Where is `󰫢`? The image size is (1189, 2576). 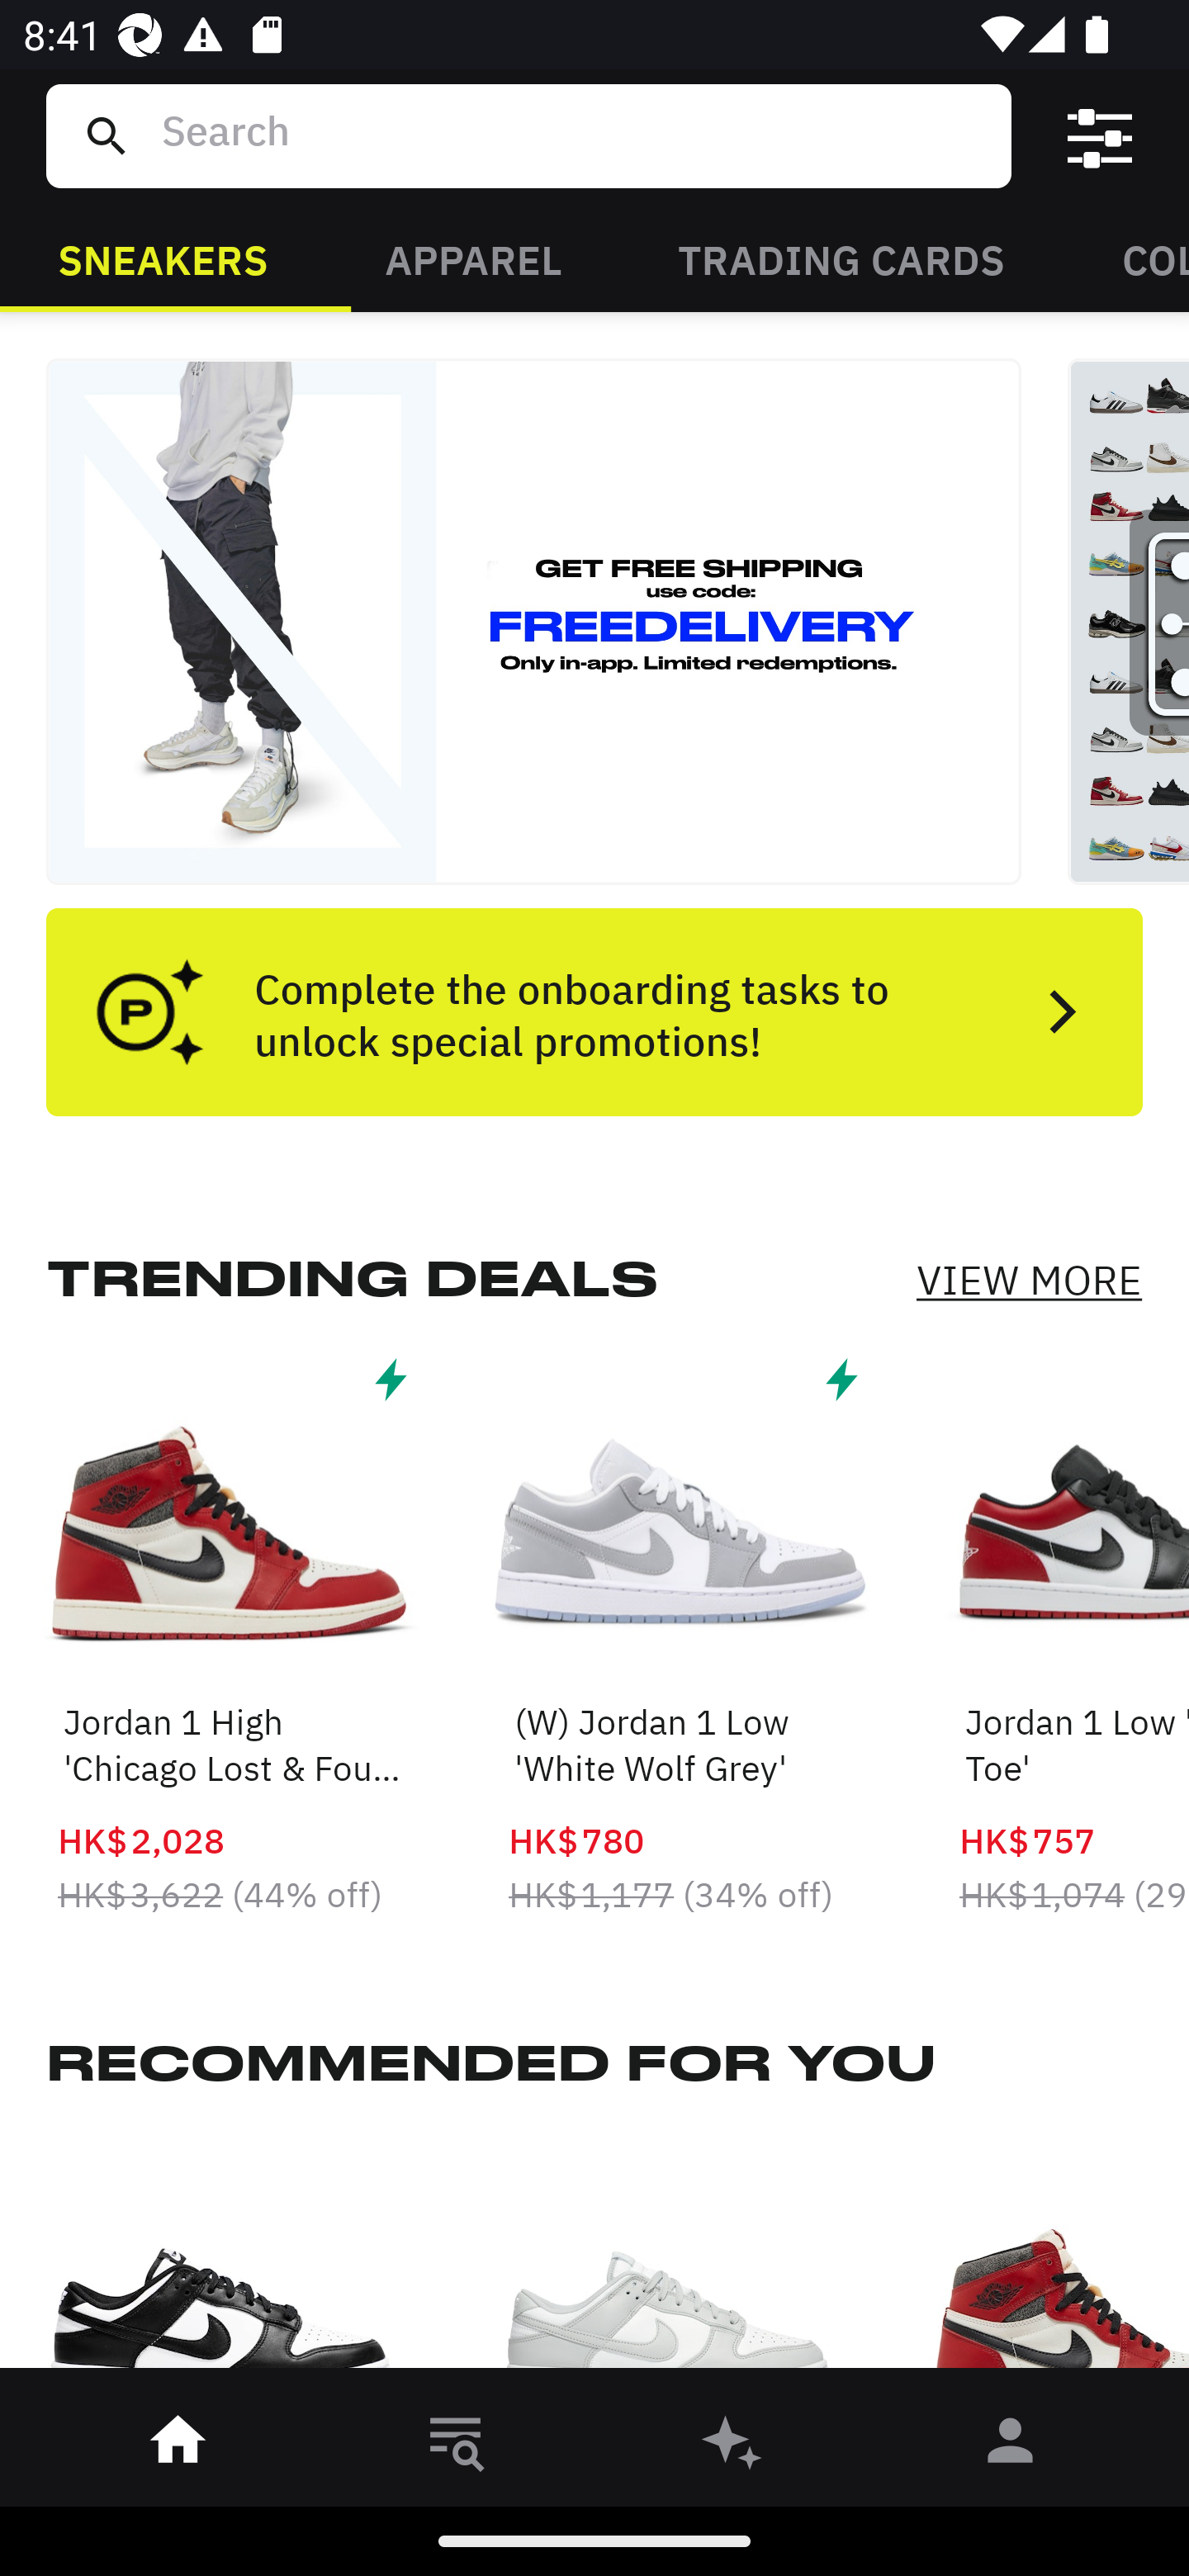 󰫢 is located at coordinates (733, 2446).